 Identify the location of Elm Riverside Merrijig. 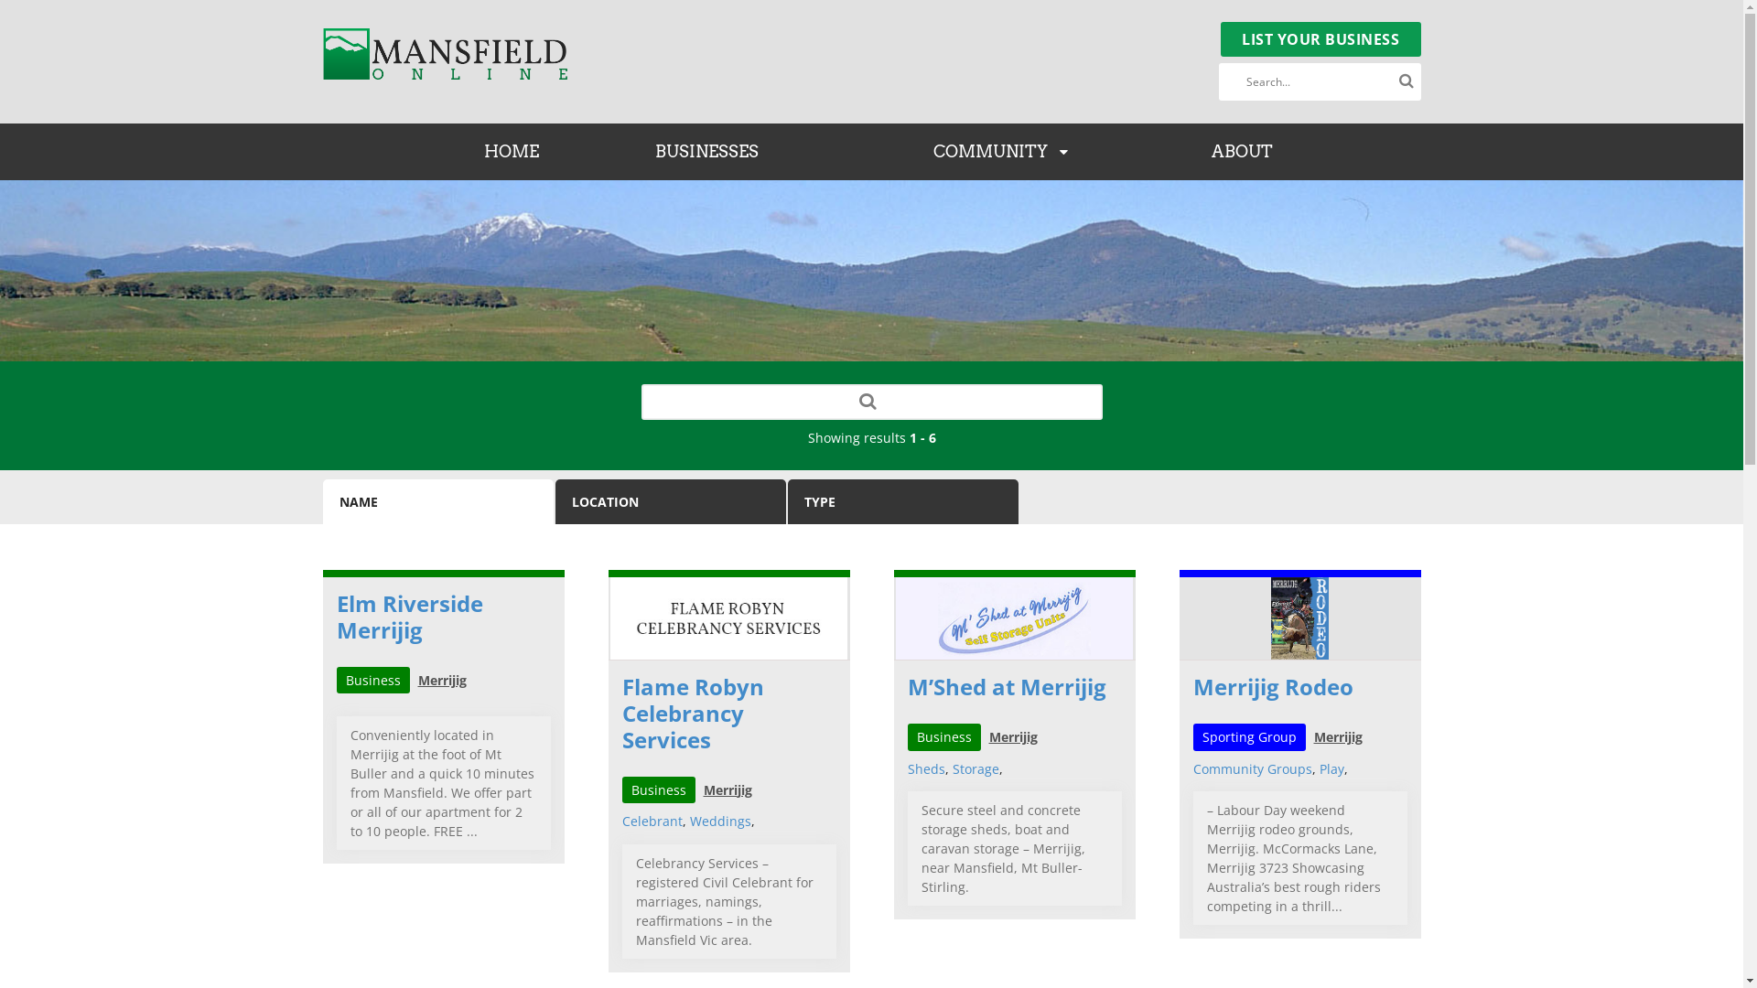
(410, 617).